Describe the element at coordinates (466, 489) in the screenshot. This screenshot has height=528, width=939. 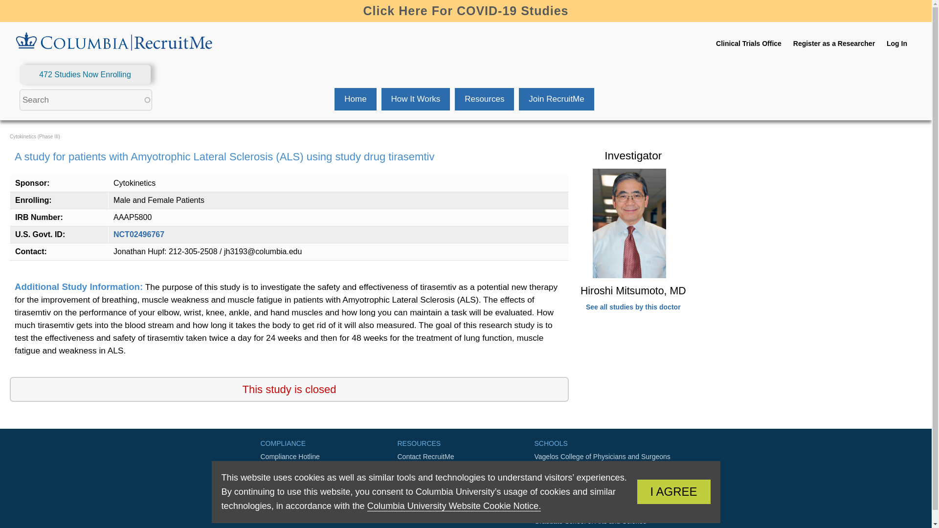
I see `Privacy Policy` at that location.